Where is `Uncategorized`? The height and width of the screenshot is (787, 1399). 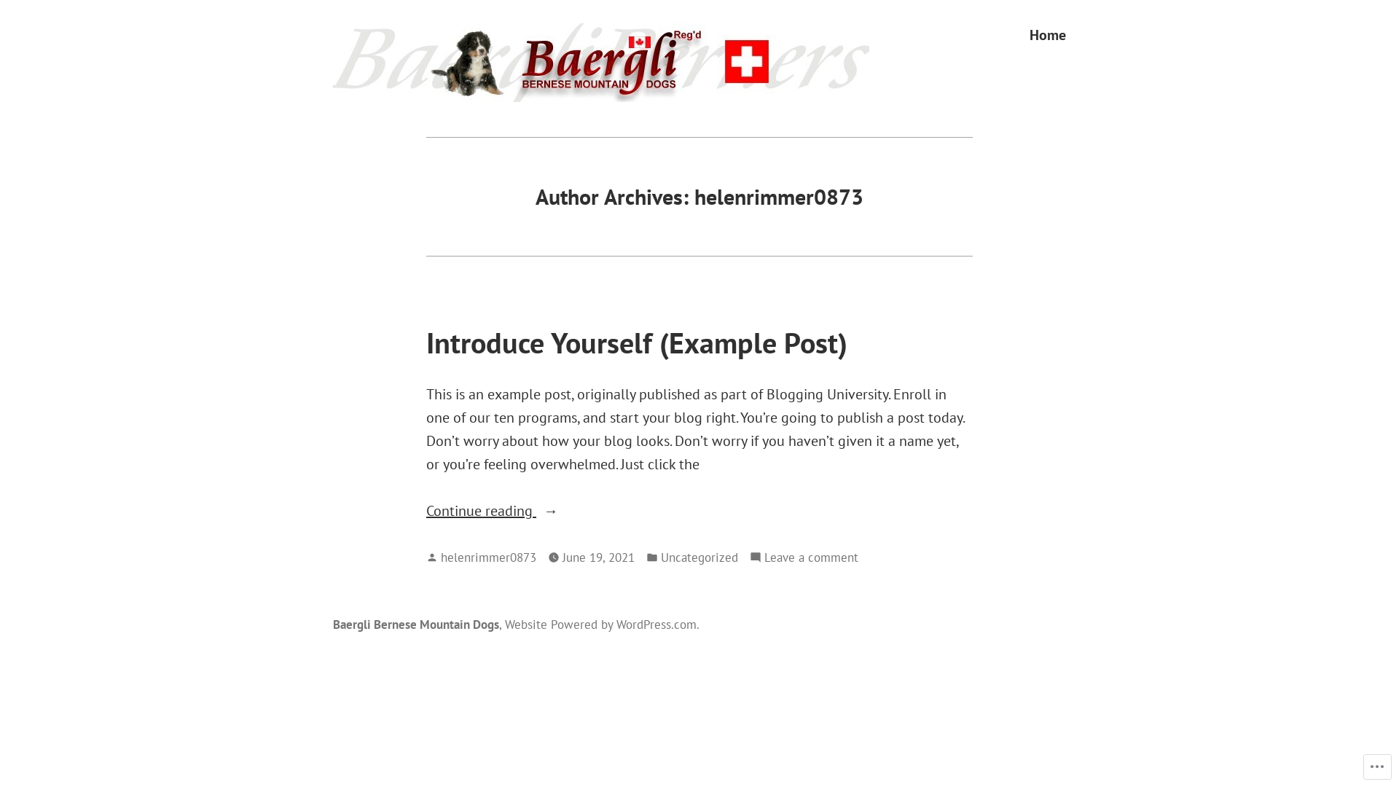 Uncategorized is located at coordinates (699, 557).